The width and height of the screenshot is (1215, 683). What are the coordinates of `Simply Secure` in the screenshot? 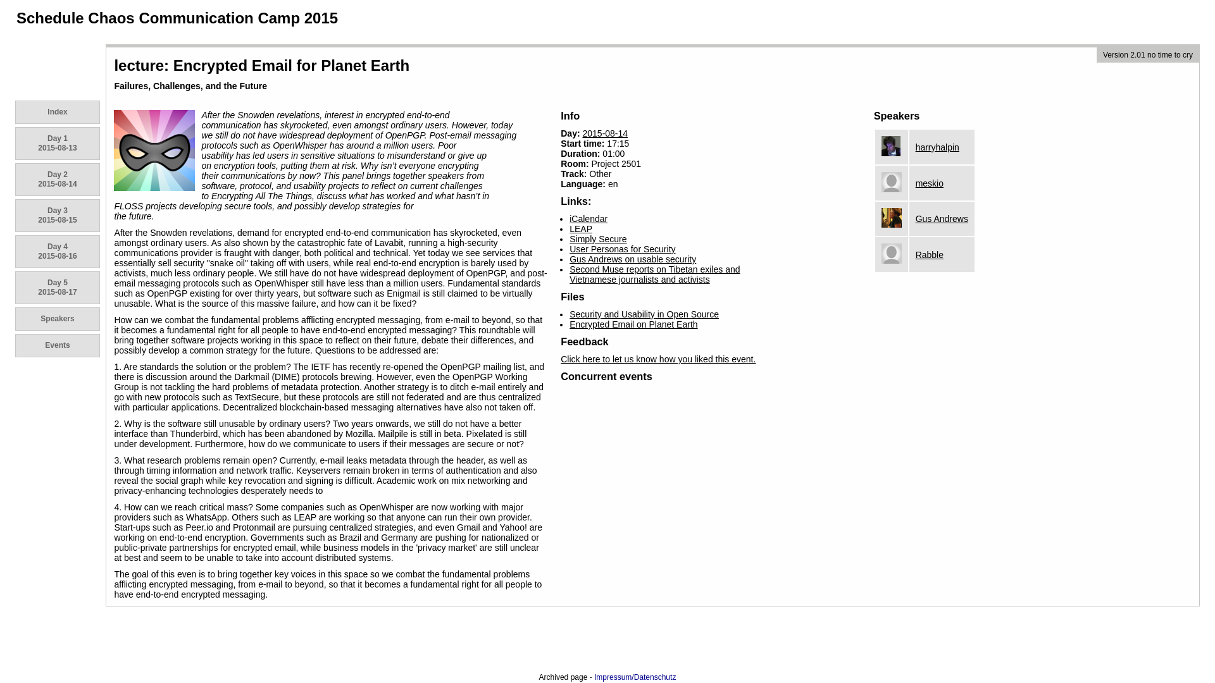 It's located at (57, 252).